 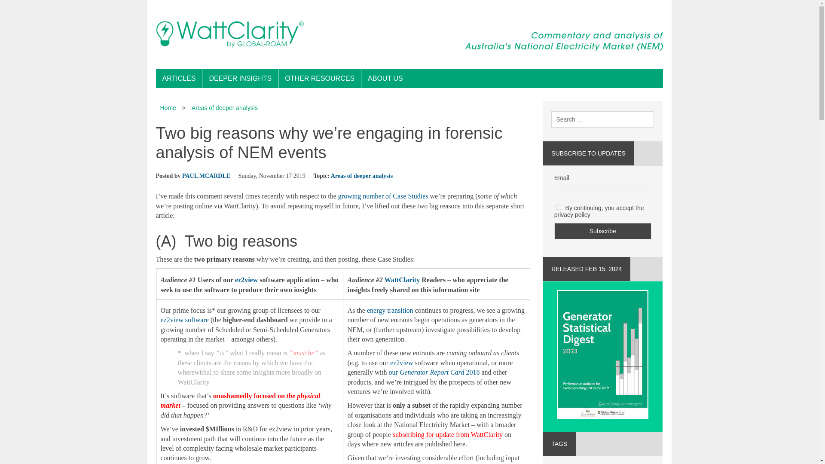 What do you see at coordinates (206, 175) in the screenshot?
I see `PAUL MCARDLE` at bounding box center [206, 175].